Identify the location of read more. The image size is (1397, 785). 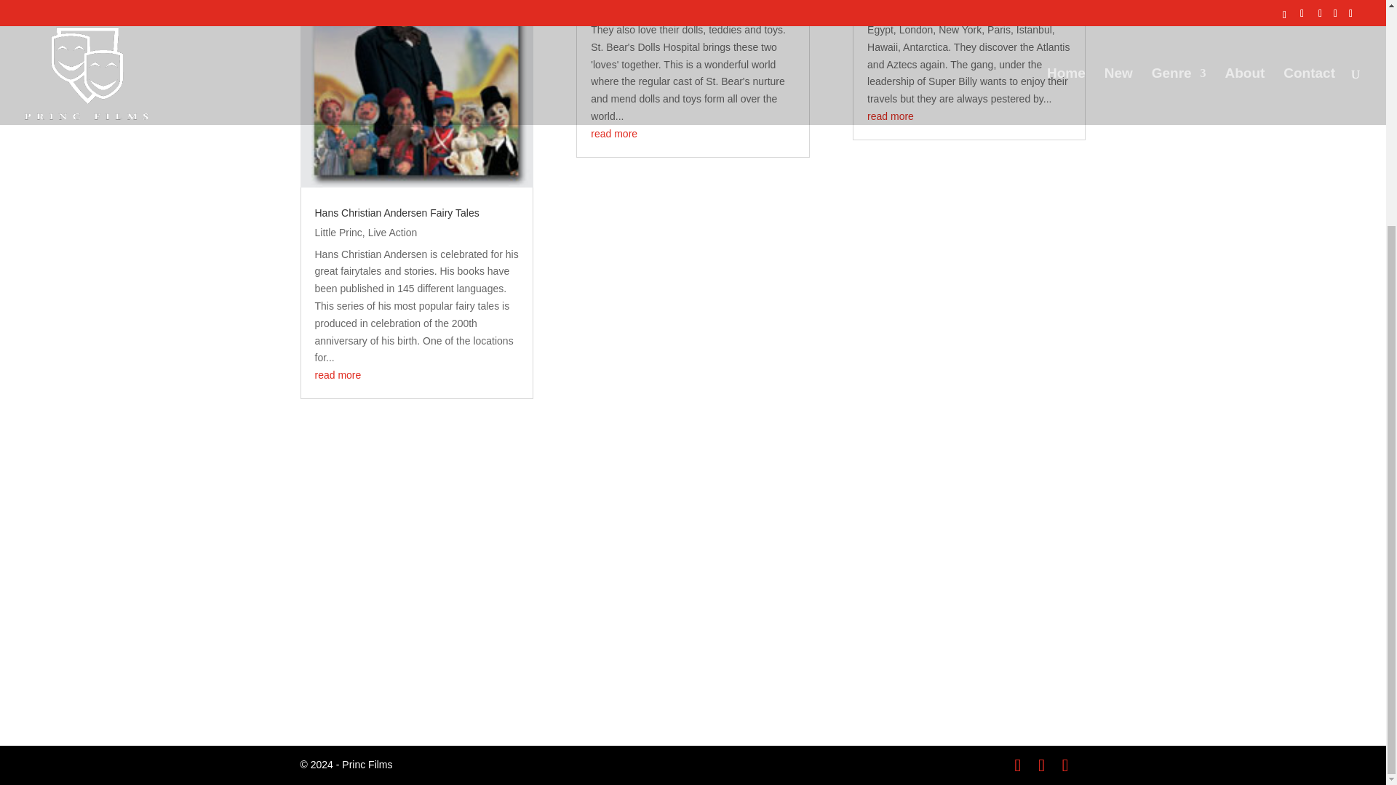
(338, 374).